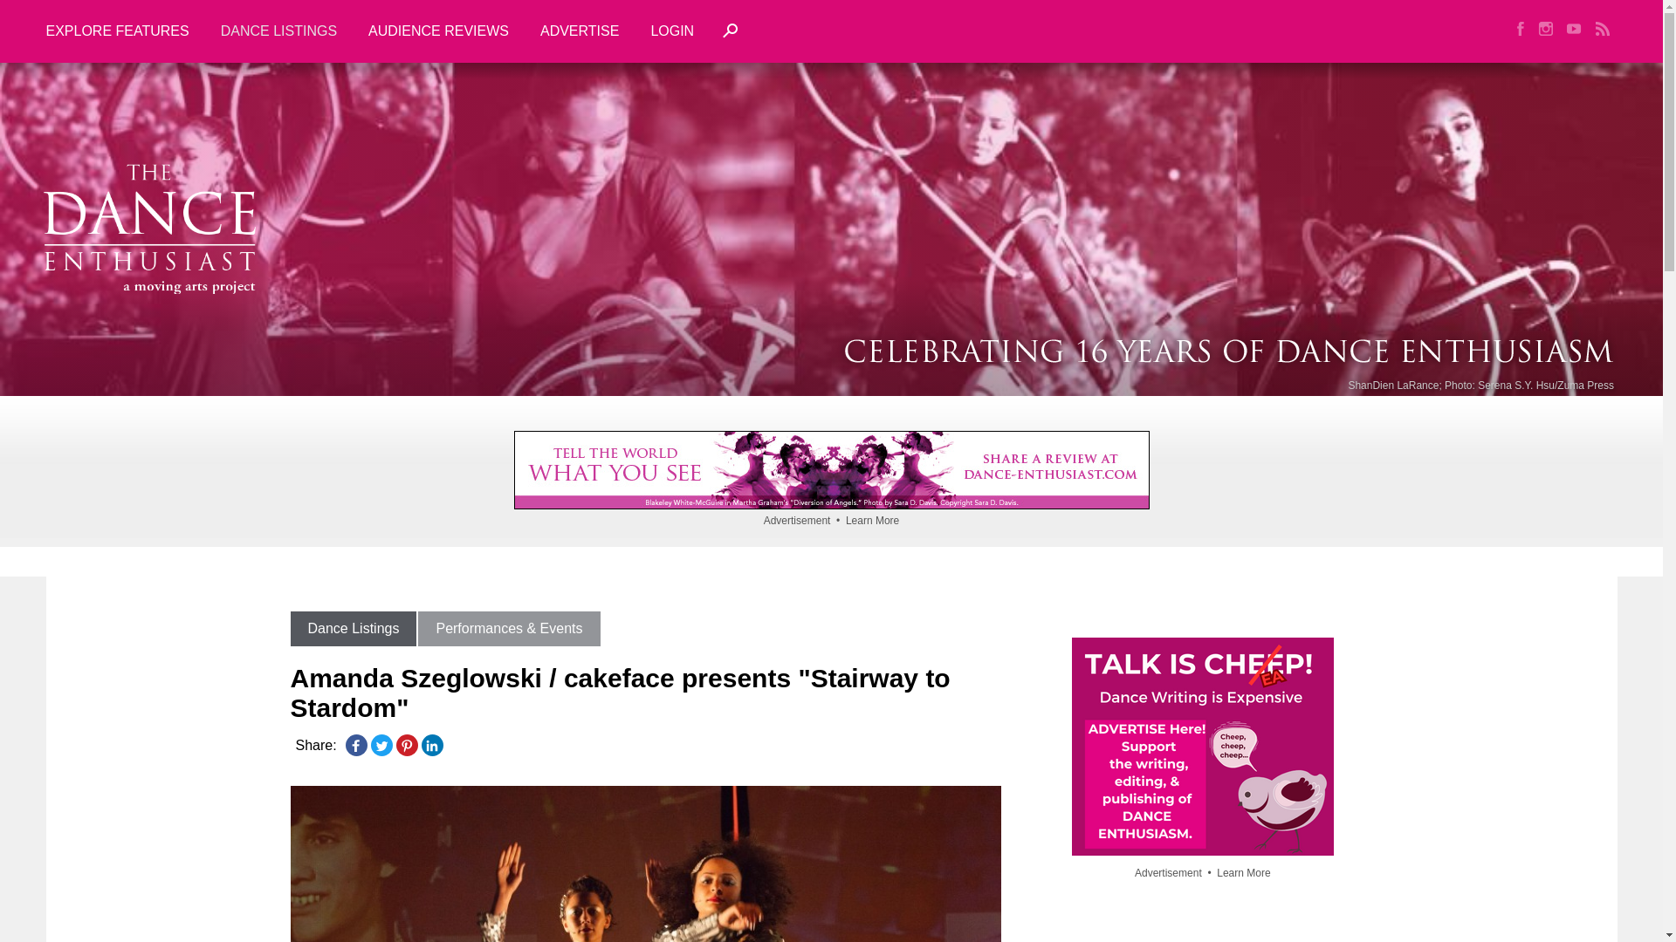 Image resolution: width=1676 pixels, height=942 pixels. I want to click on ADVERTISE, so click(580, 31).